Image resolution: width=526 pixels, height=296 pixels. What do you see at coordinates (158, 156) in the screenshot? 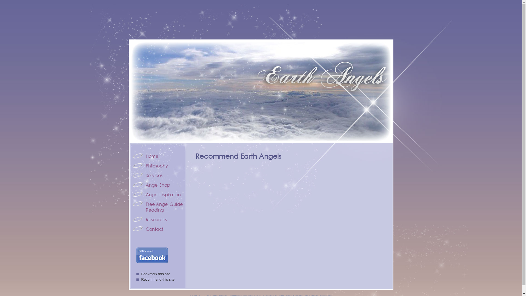
I see `Home` at bounding box center [158, 156].